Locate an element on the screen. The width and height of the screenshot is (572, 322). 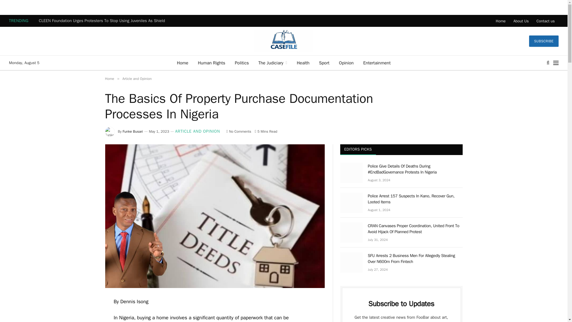
Contact us is located at coordinates (545, 21).